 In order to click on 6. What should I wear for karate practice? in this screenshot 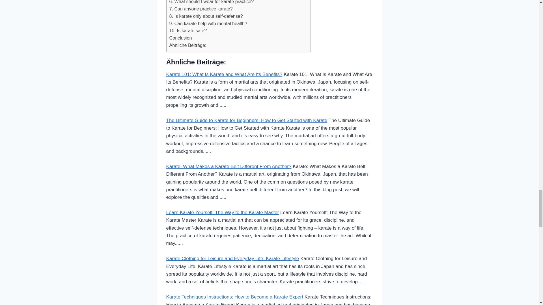, I will do `click(211, 3)`.